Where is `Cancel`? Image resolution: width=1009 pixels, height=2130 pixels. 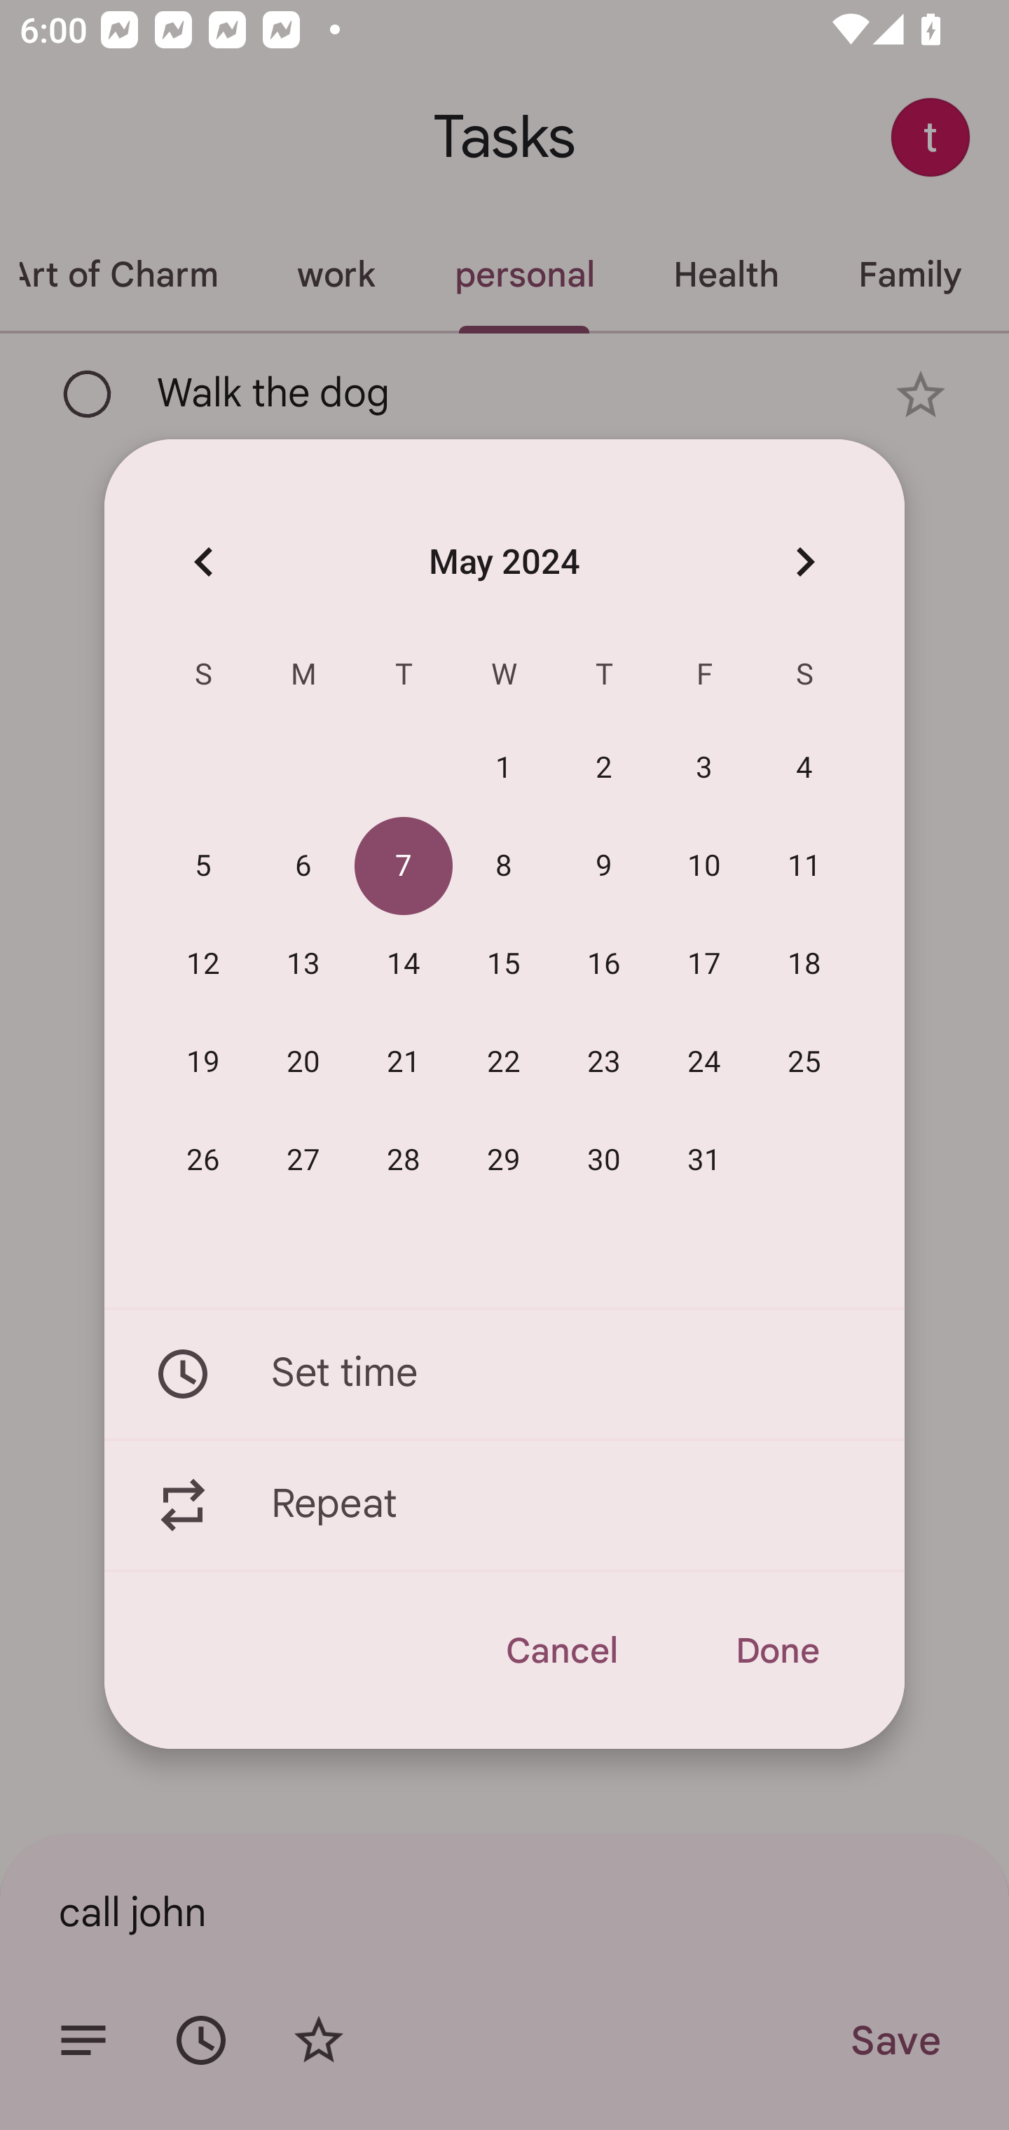
Cancel is located at coordinates (561, 1651).